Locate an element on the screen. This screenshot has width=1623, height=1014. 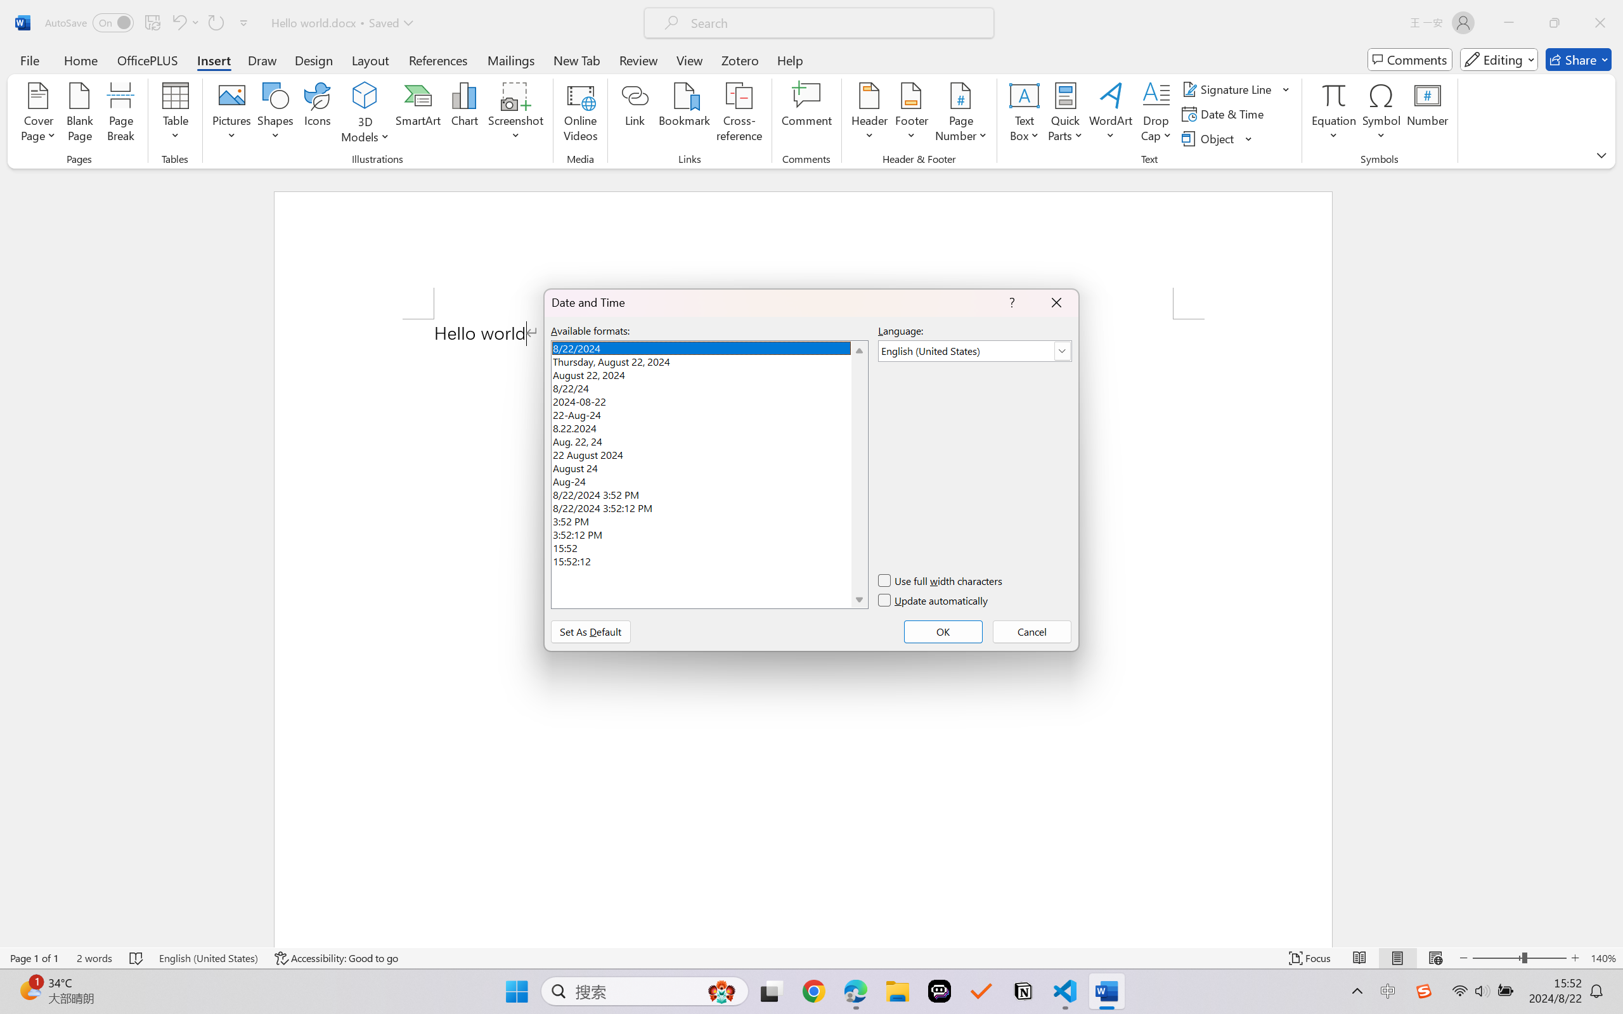
3D Models is located at coordinates (365, 114).